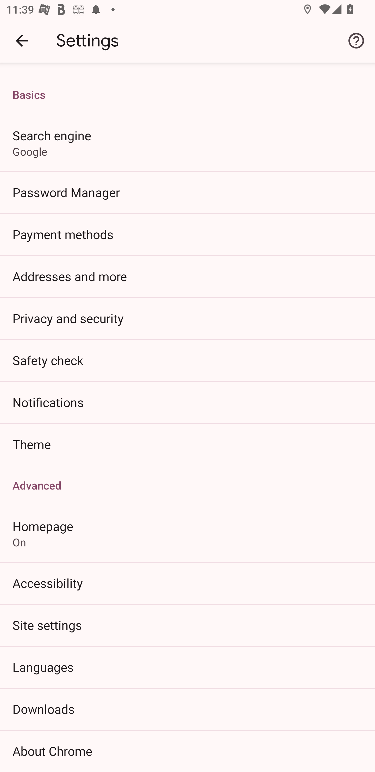 This screenshot has height=772, width=375. What do you see at coordinates (187, 143) in the screenshot?
I see `Search engine Google` at bounding box center [187, 143].